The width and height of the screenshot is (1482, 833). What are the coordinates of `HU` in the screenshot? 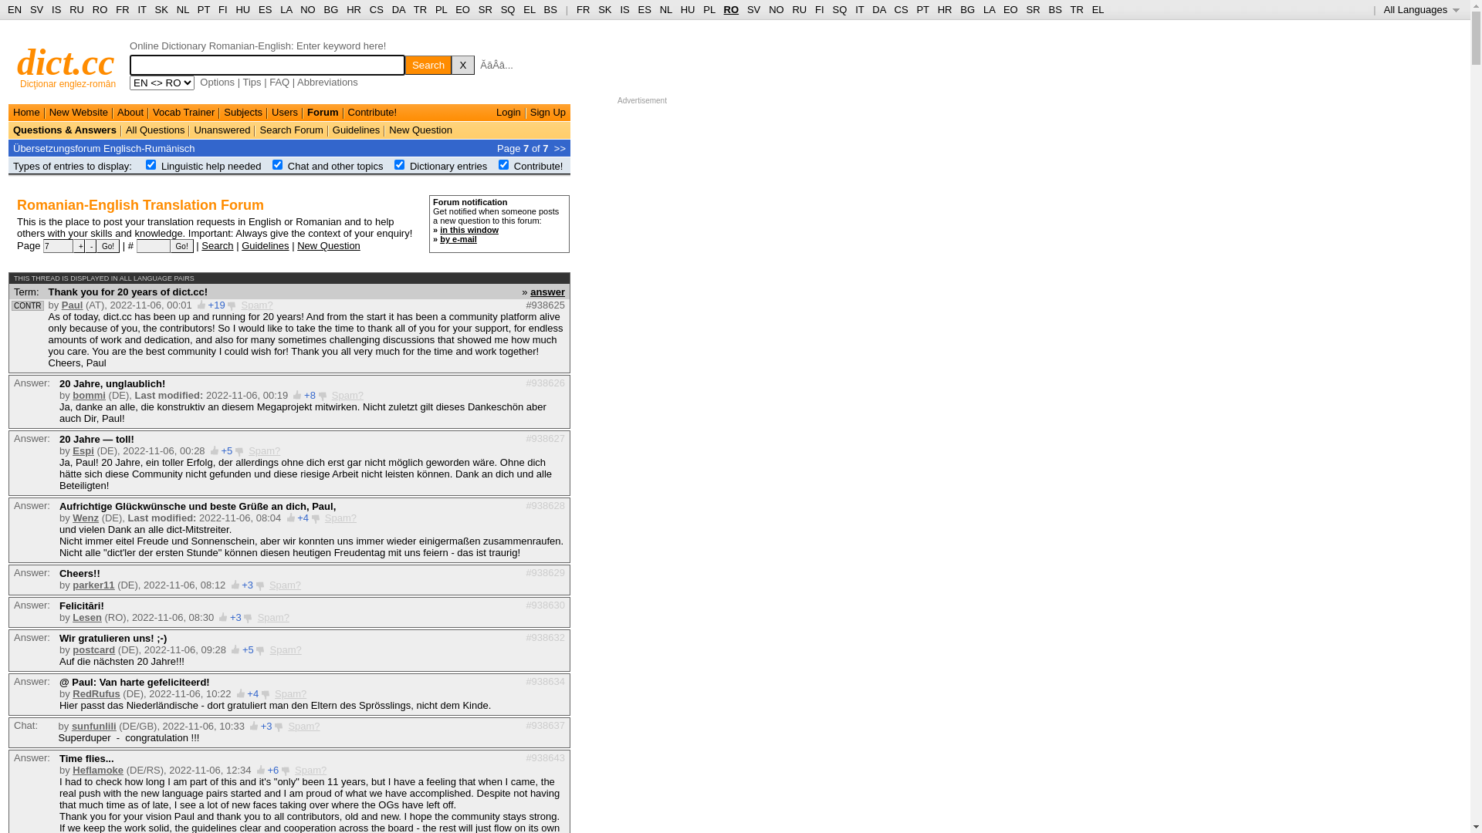 It's located at (689, 9).